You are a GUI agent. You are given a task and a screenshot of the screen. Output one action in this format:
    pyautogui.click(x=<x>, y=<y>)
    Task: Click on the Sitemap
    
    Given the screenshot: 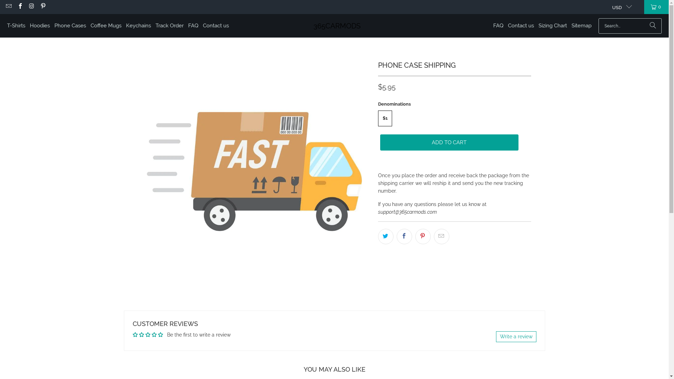 What is the action you would take?
    pyautogui.click(x=581, y=26)
    